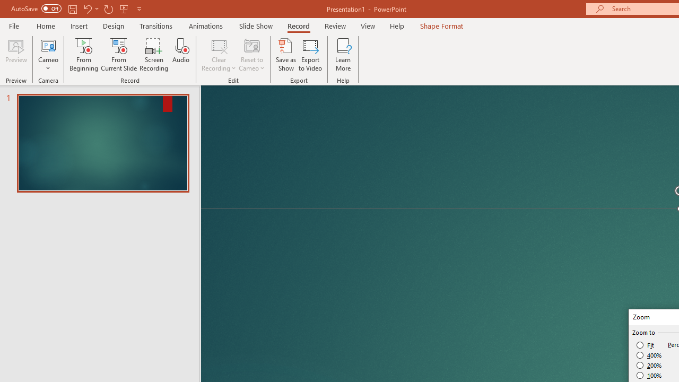  I want to click on 200%, so click(649, 365).